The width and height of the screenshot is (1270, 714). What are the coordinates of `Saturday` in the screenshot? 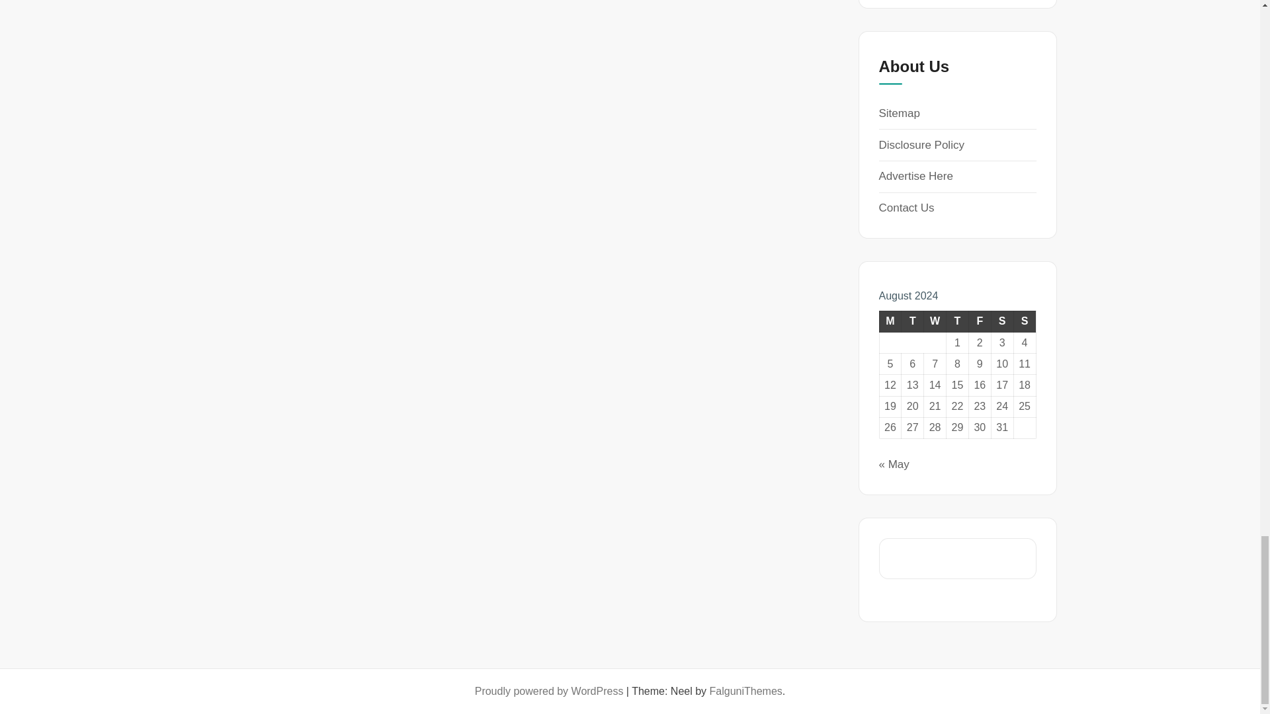 It's located at (1001, 321).